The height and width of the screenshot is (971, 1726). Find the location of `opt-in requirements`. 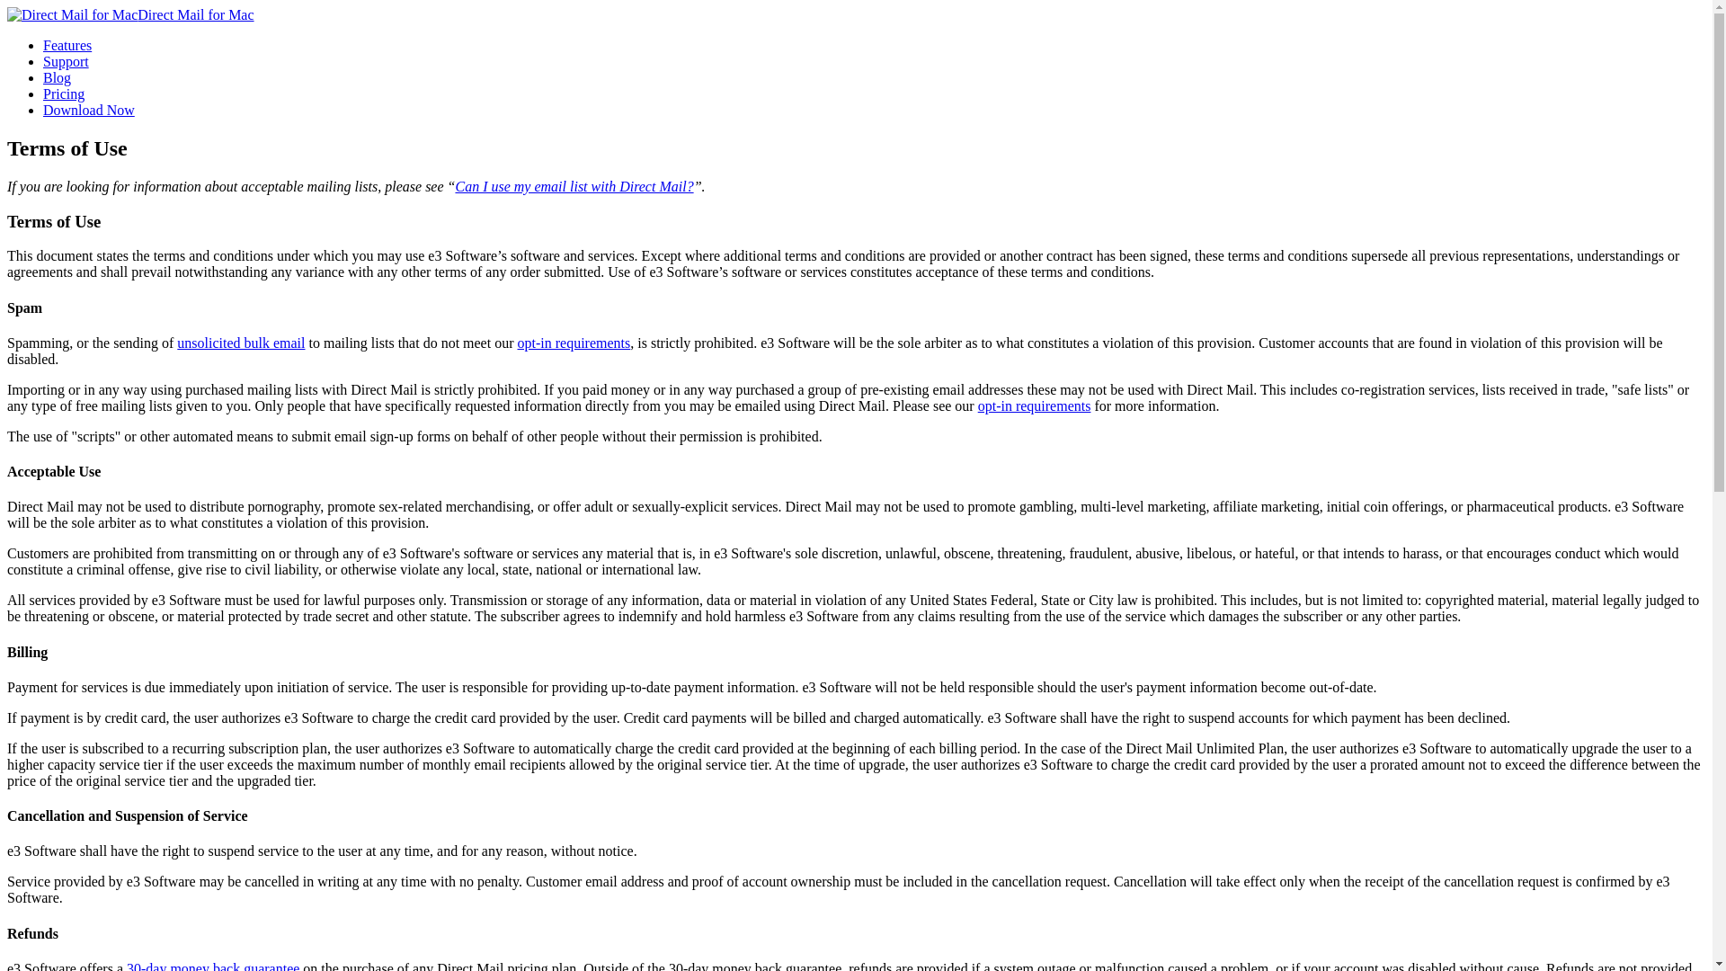

opt-in requirements is located at coordinates (1034, 405).